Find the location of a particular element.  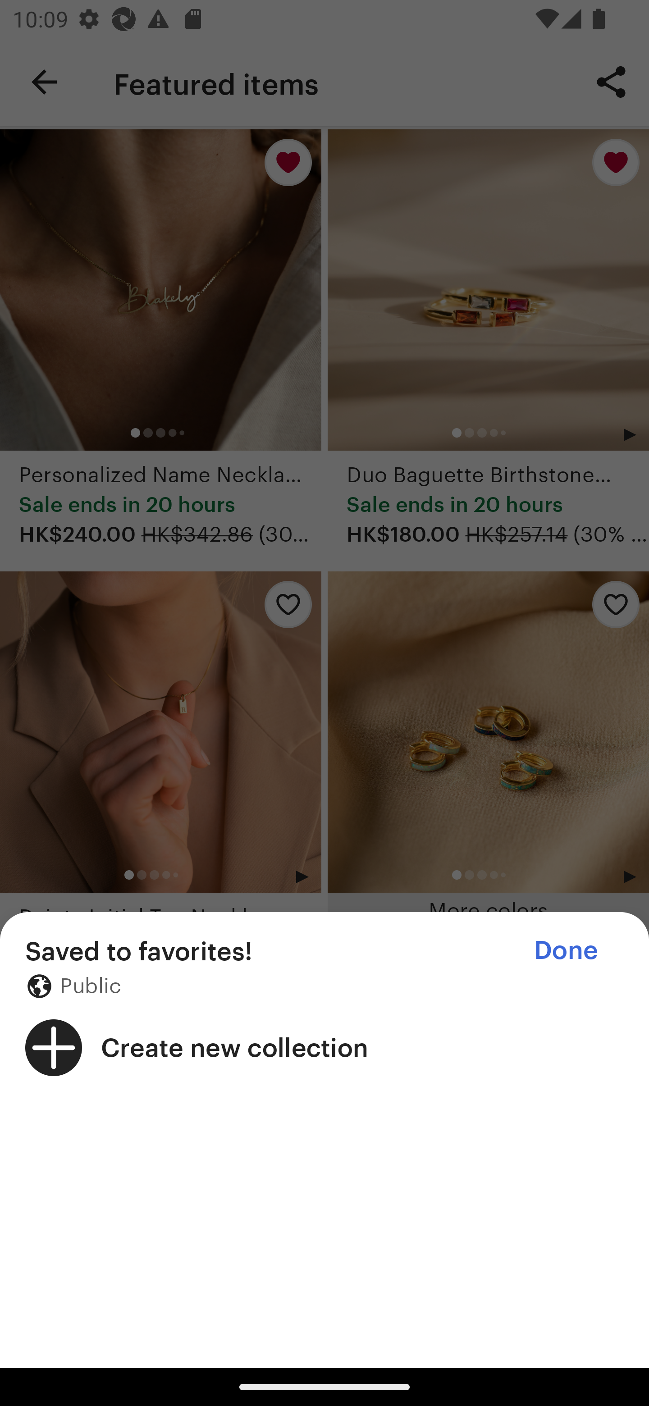

Create new collection is located at coordinates (324, 1047).